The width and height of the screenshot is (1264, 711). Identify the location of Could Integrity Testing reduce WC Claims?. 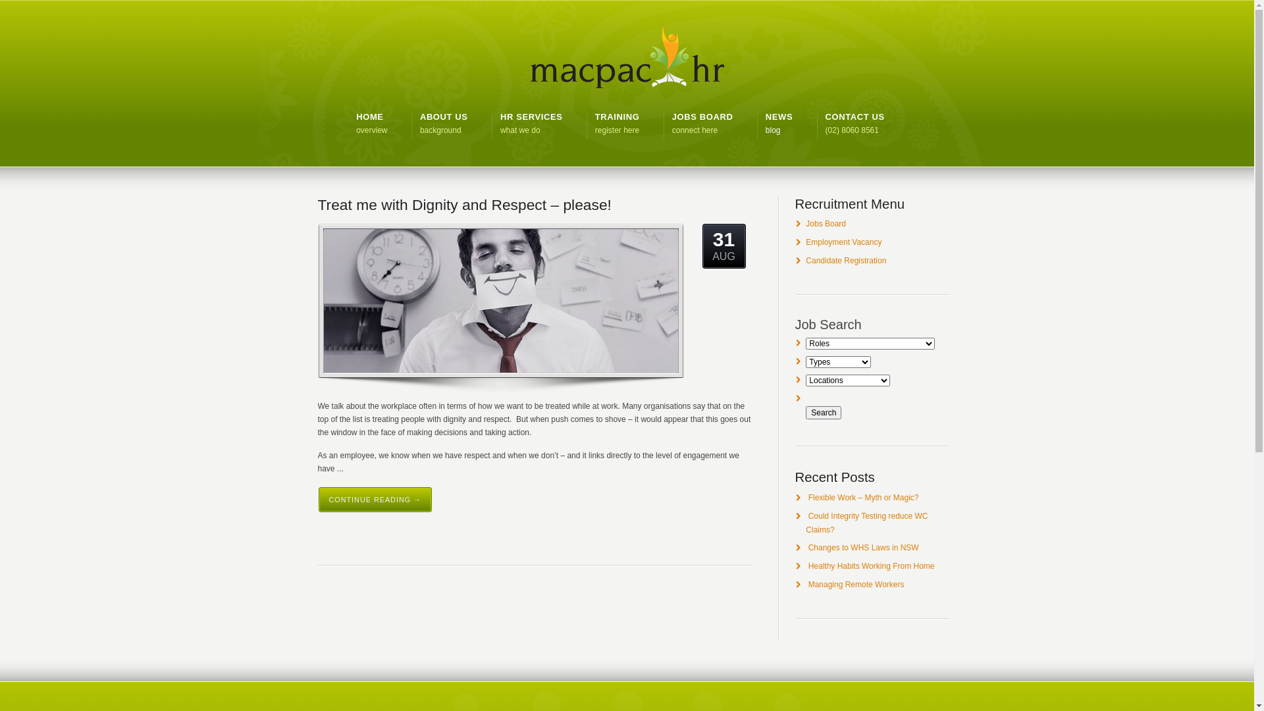
(866, 523).